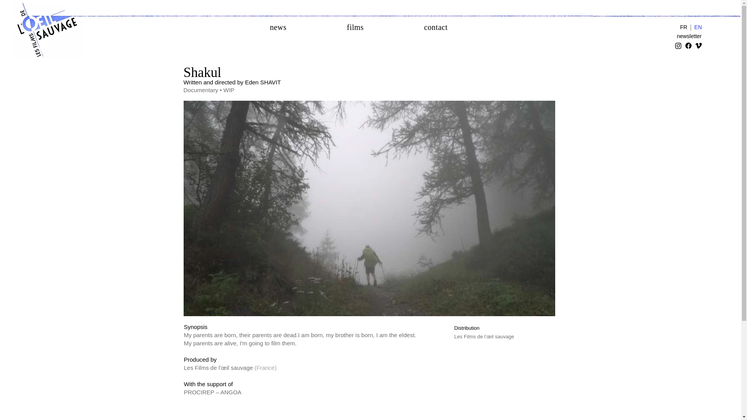 Image resolution: width=747 pixels, height=420 pixels. Describe the element at coordinates (682, 36) in the screenshot. I see `newsletter` at that location.